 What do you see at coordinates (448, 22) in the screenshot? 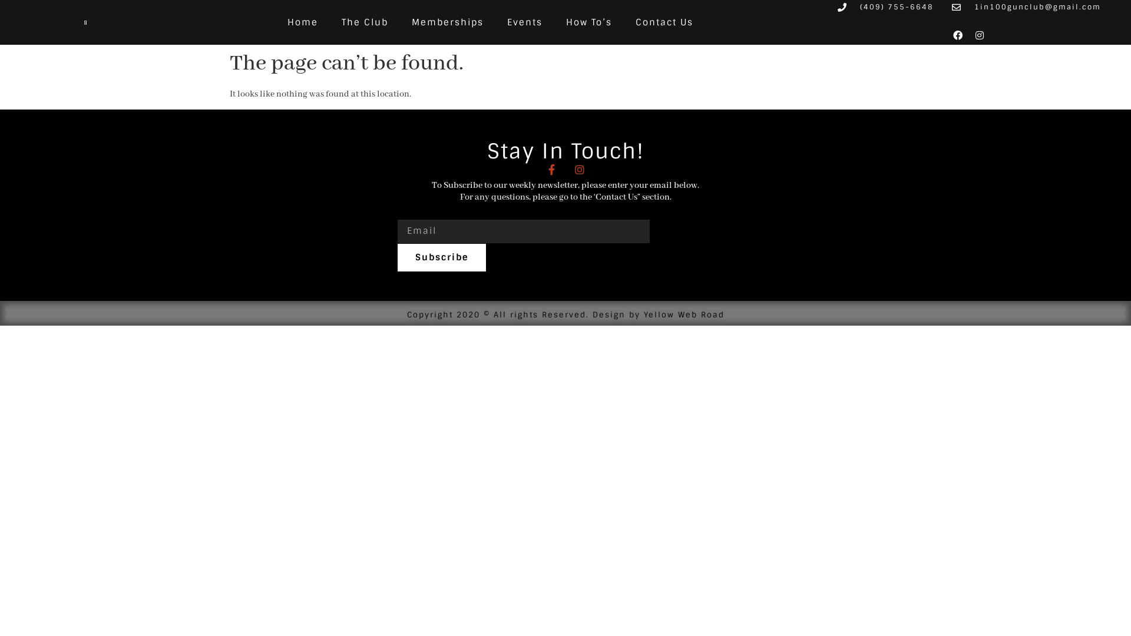
I see `Memberships` at bounding box center [448, 22].